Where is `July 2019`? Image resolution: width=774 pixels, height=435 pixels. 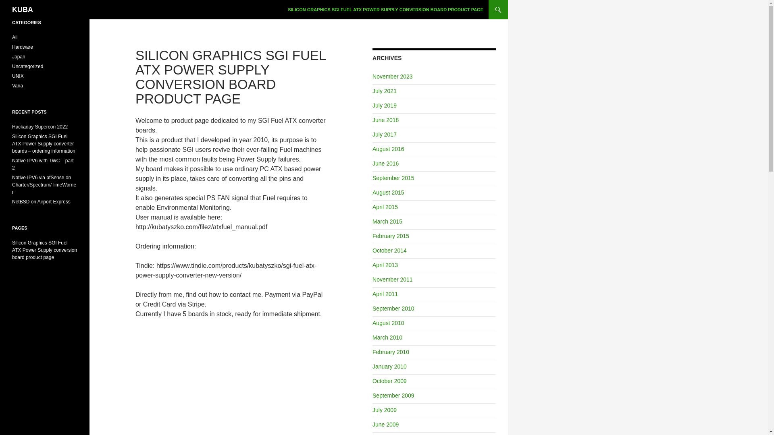 July 2019 is located at coordinates (384, 106).